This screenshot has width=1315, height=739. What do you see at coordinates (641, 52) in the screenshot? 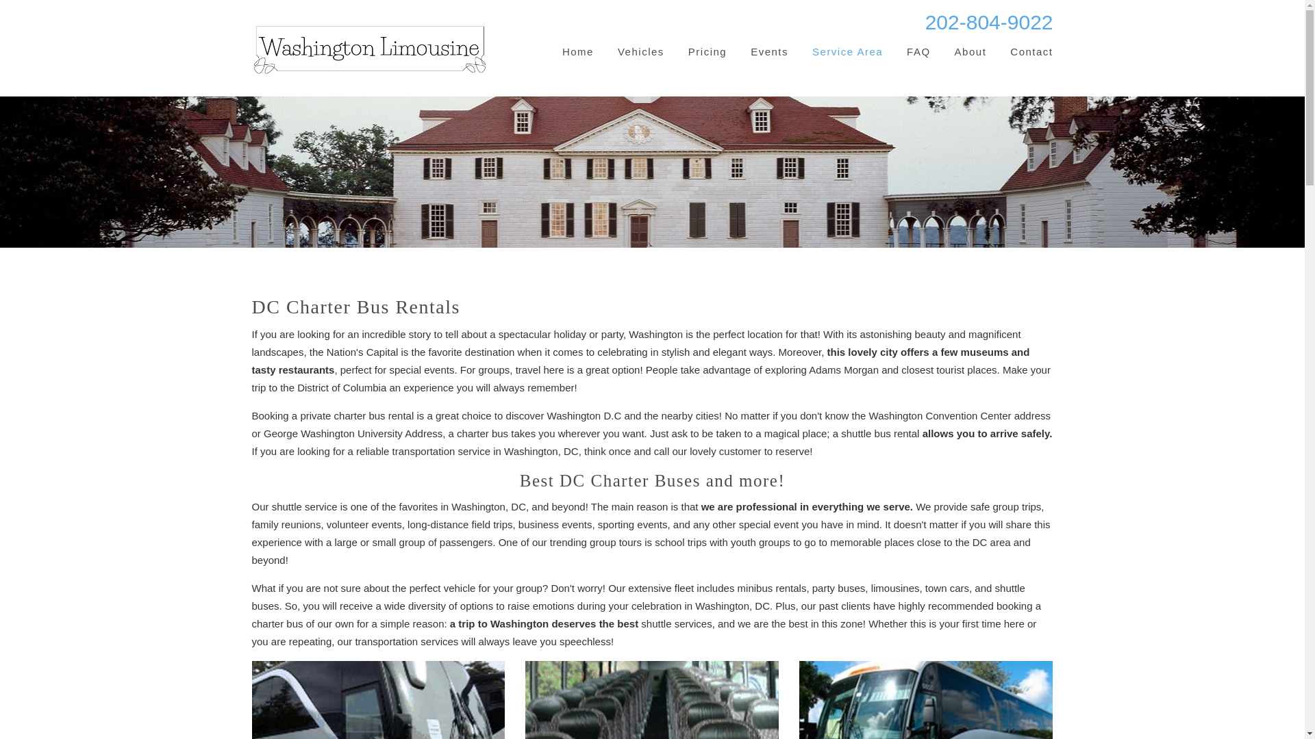
I see `Vehicles` at bounding box center [641, 52].